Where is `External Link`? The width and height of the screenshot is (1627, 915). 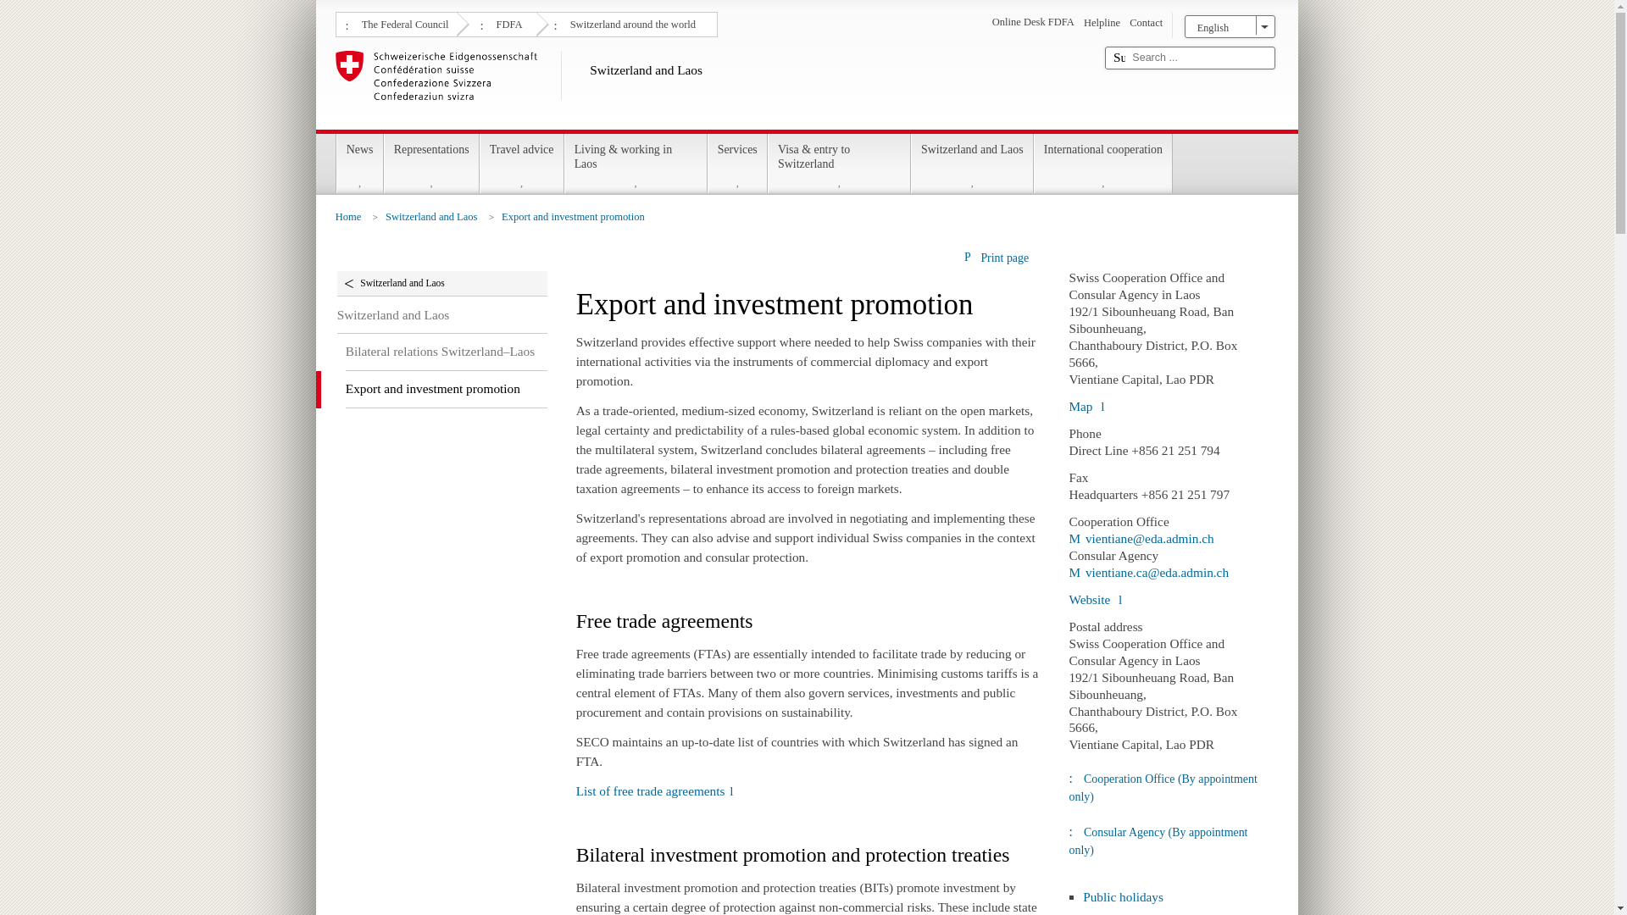
External Link is located at coordinates (1095, 599).